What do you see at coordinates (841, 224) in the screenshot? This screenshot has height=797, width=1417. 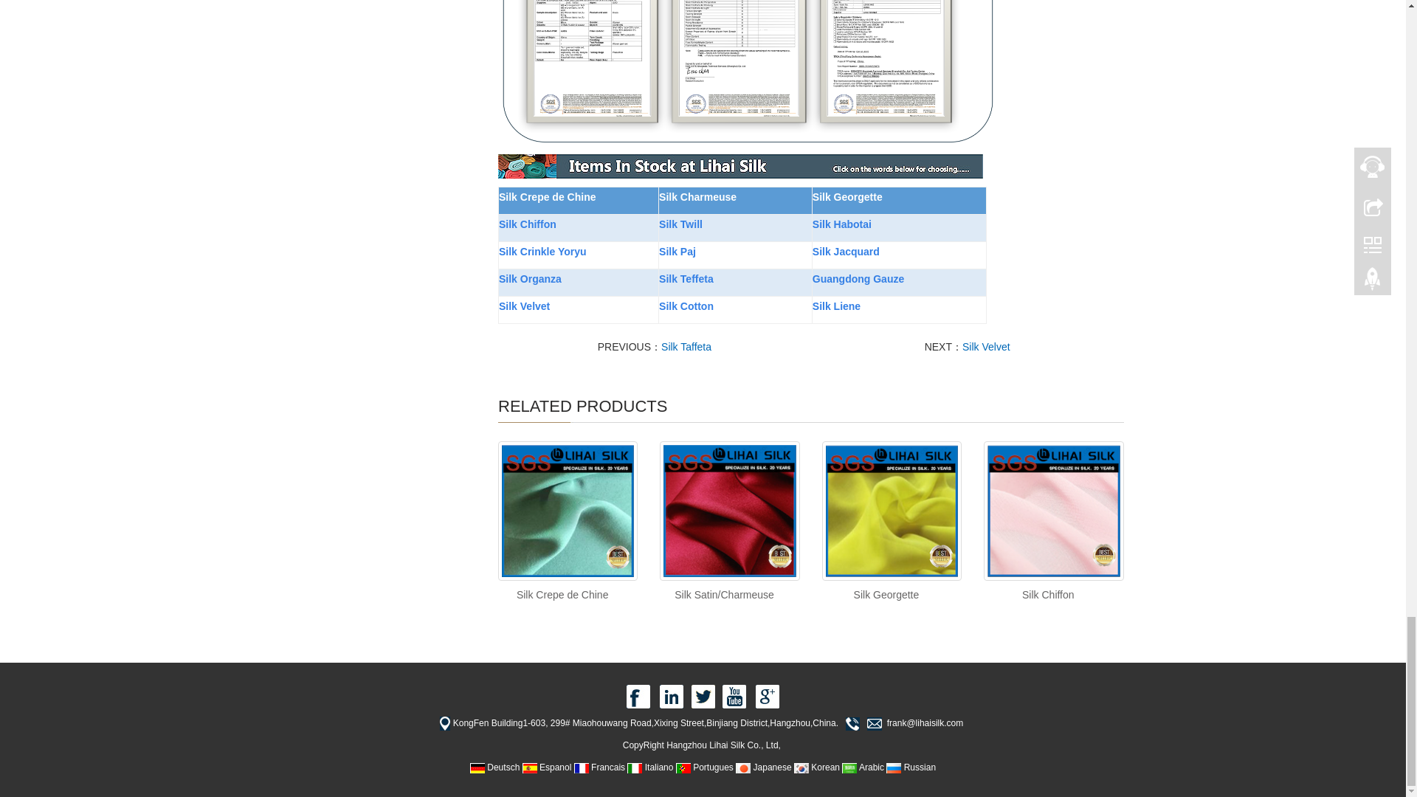 I see `Silk Habotai` at bounding box center [841, 224].